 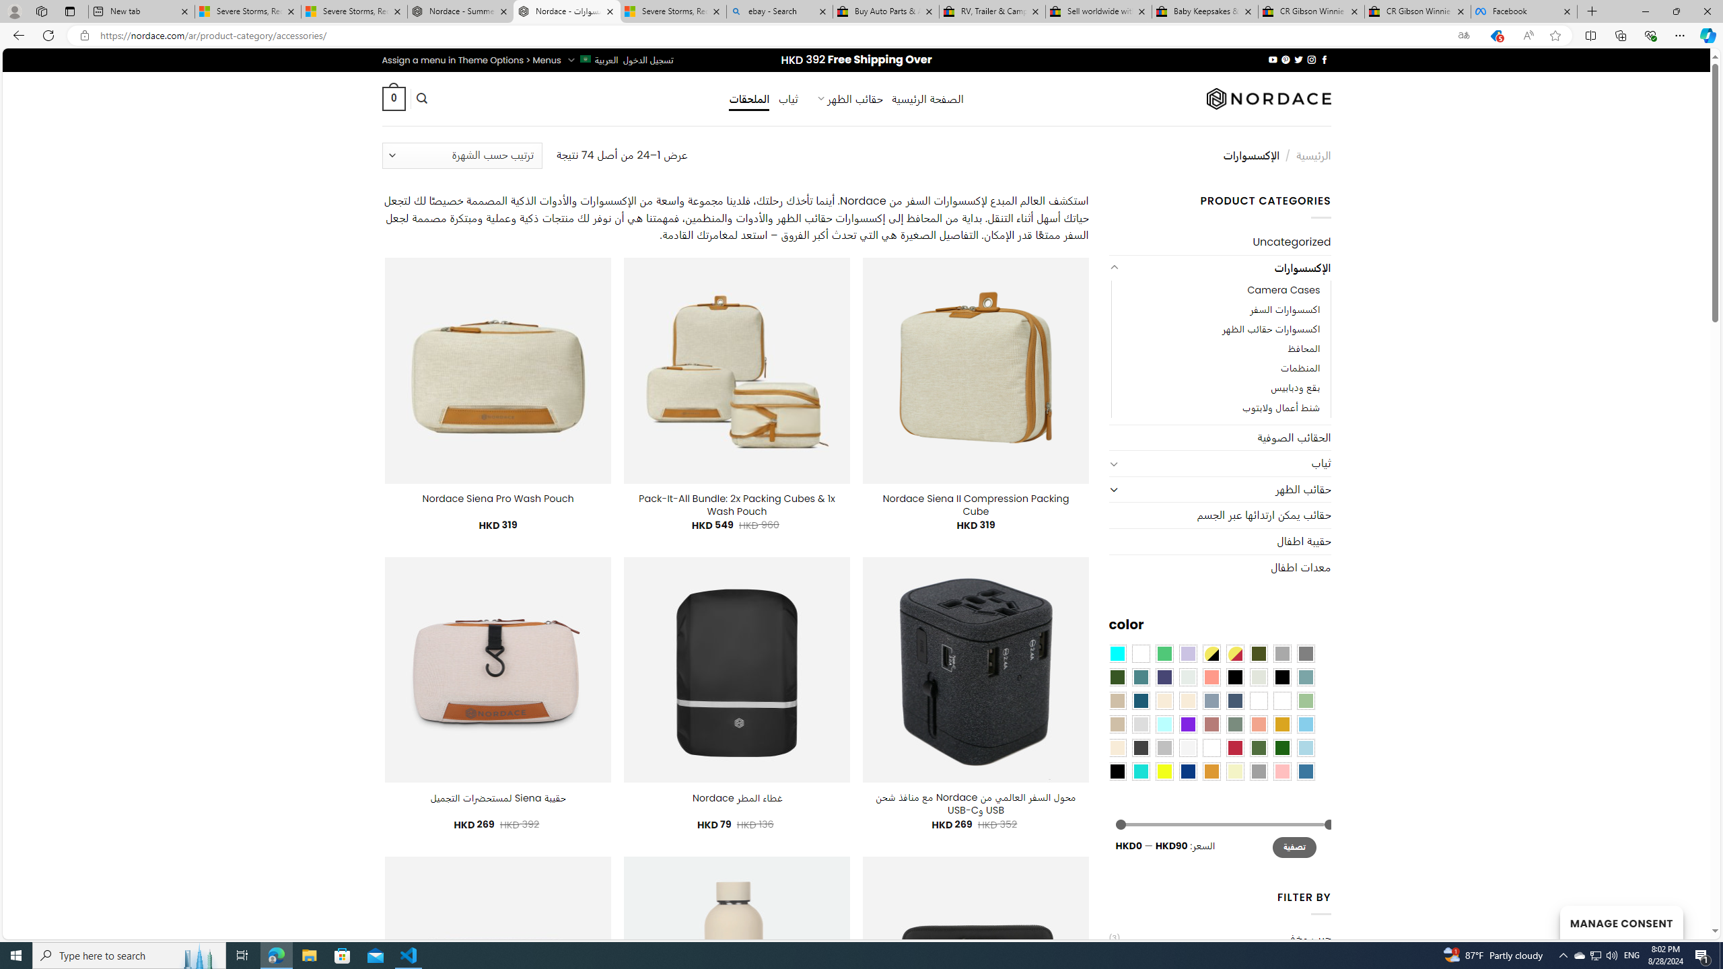 I want to click on Hale Navy, so click(x=1235, y=701).